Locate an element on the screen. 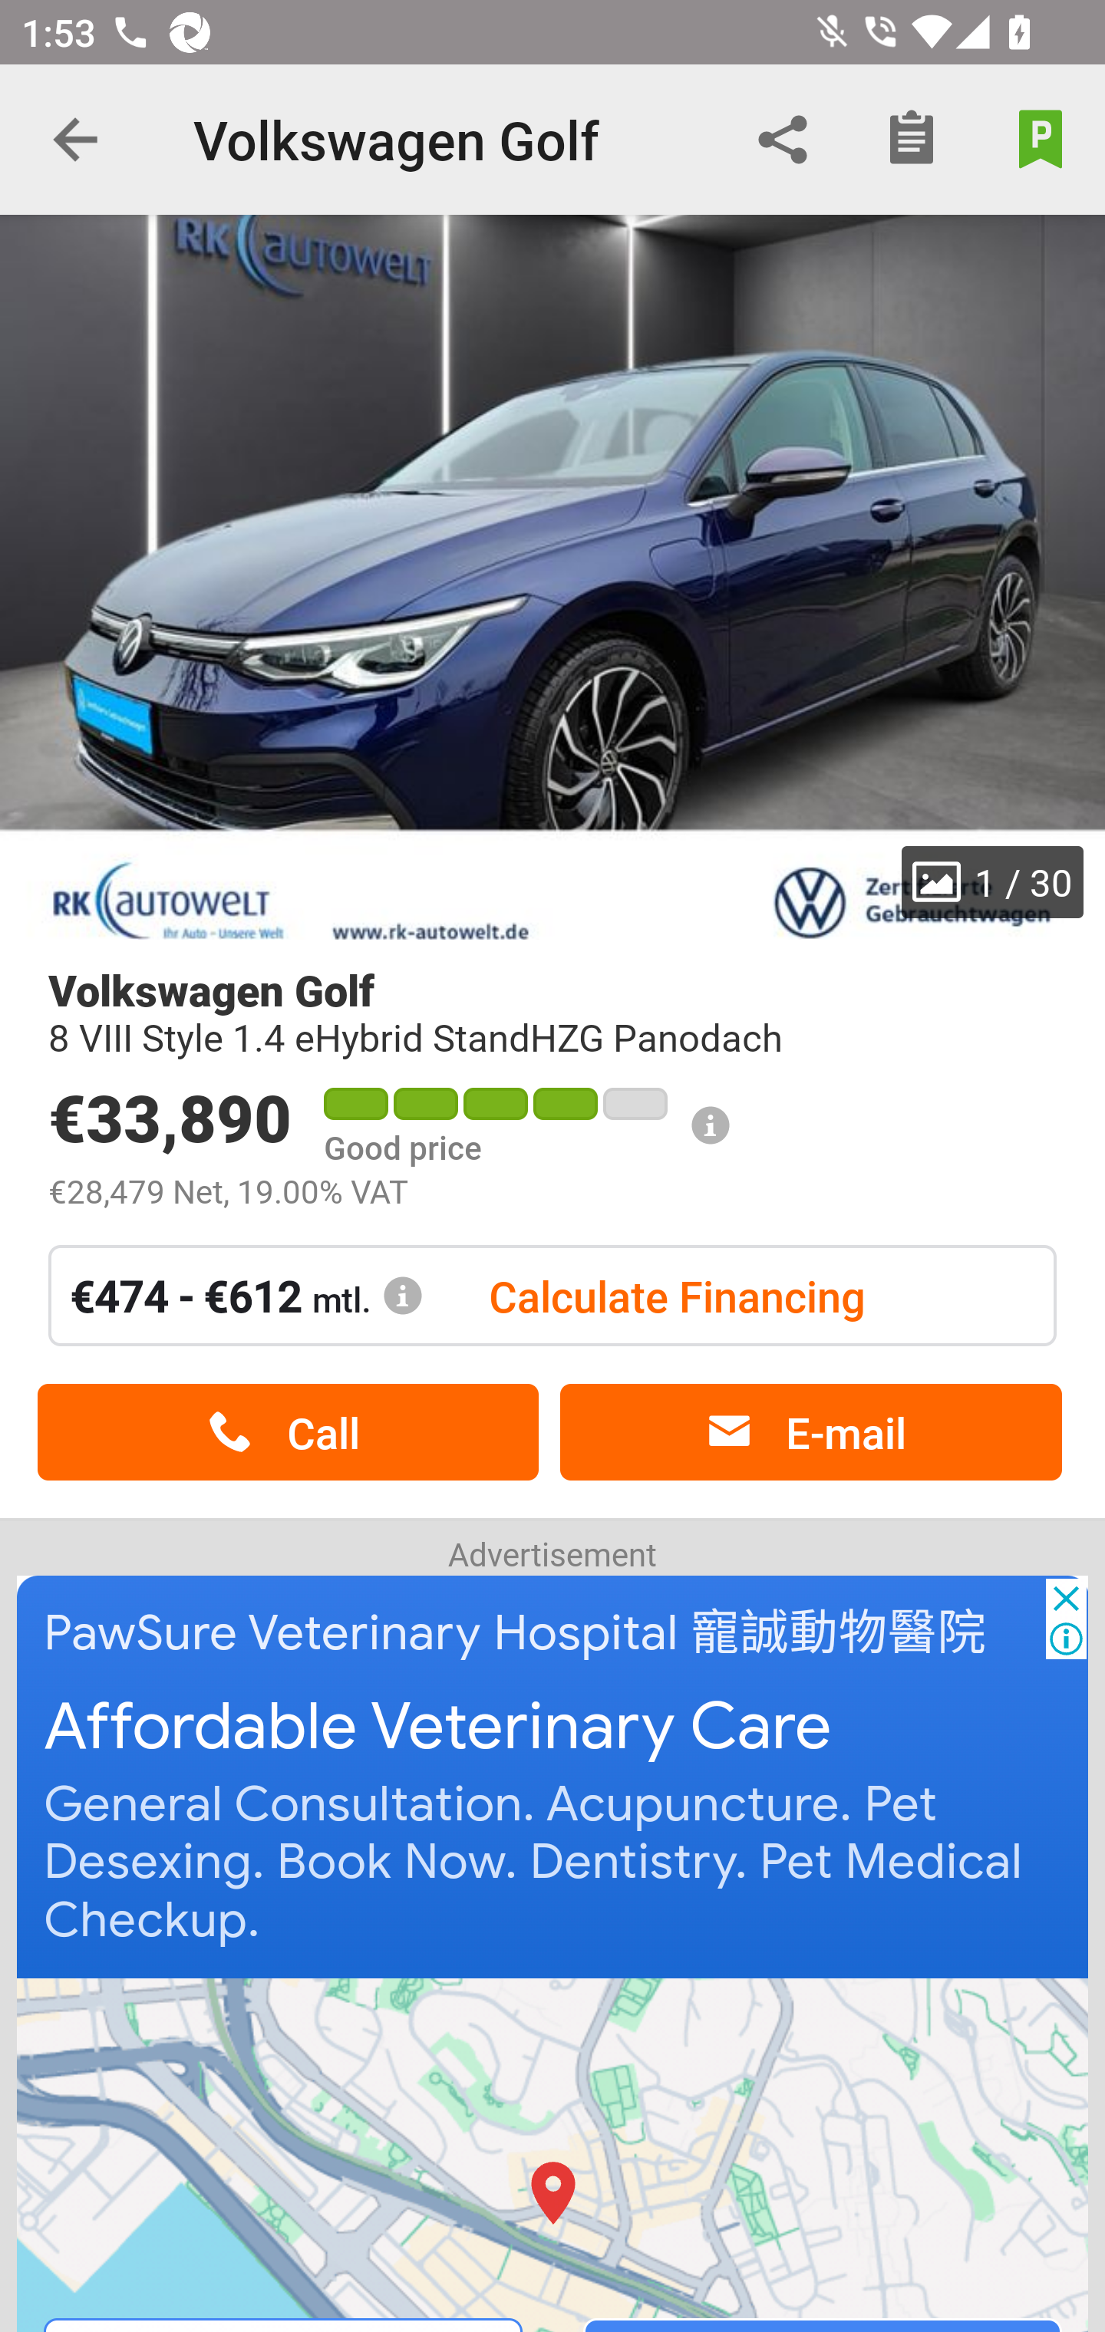 The height and width of the screenshot is (2332, 1105). Affordable Veterinary Care is located at coordinates (438, 1728).